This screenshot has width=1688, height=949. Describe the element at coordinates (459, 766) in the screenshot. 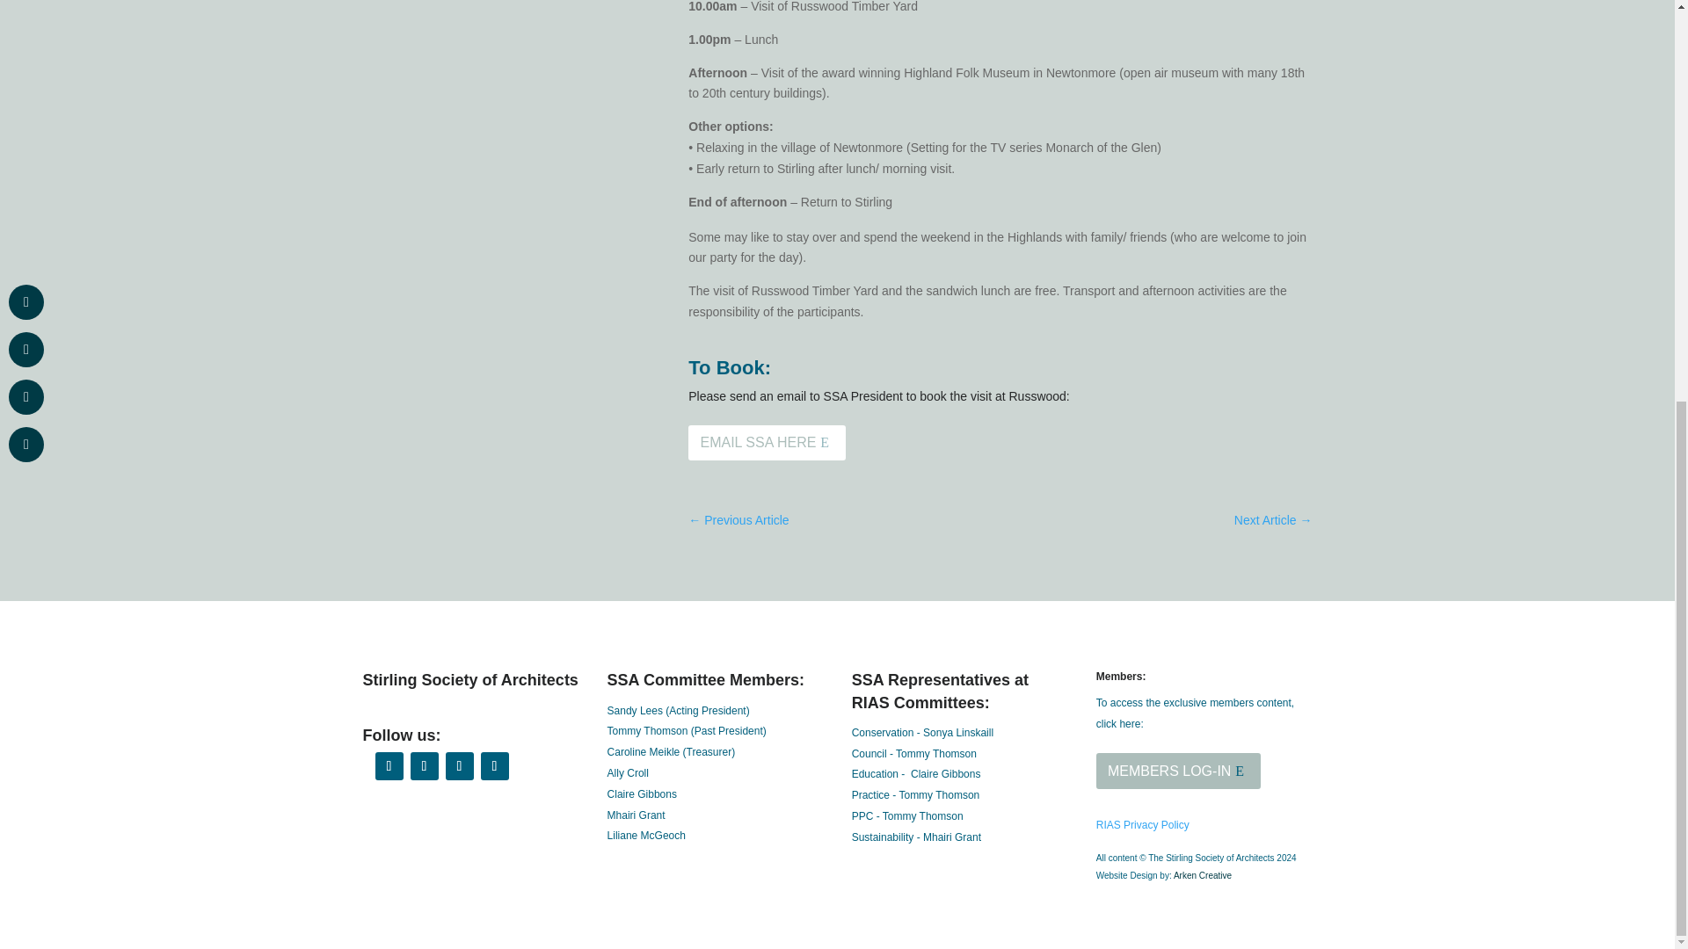

I see `Follow on Instagram` at that location.